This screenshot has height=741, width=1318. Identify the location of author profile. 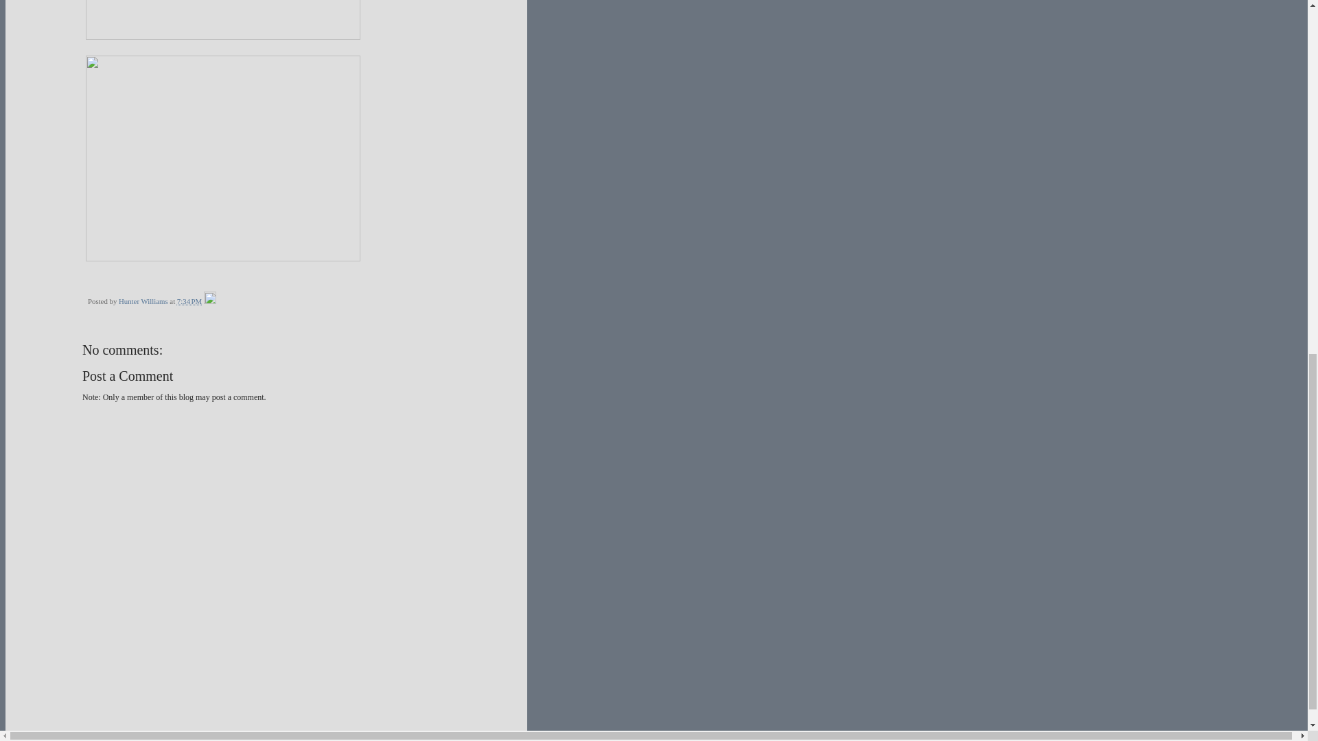
(144, 301).